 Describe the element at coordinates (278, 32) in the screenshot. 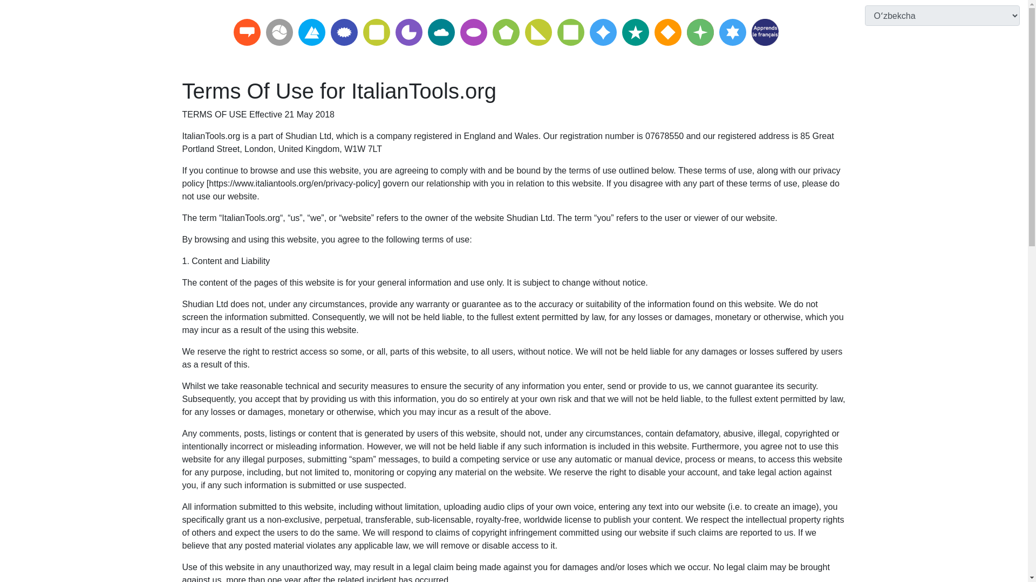

I see `Italyancha matnni alifbo shaklida tartiblash` at that location.